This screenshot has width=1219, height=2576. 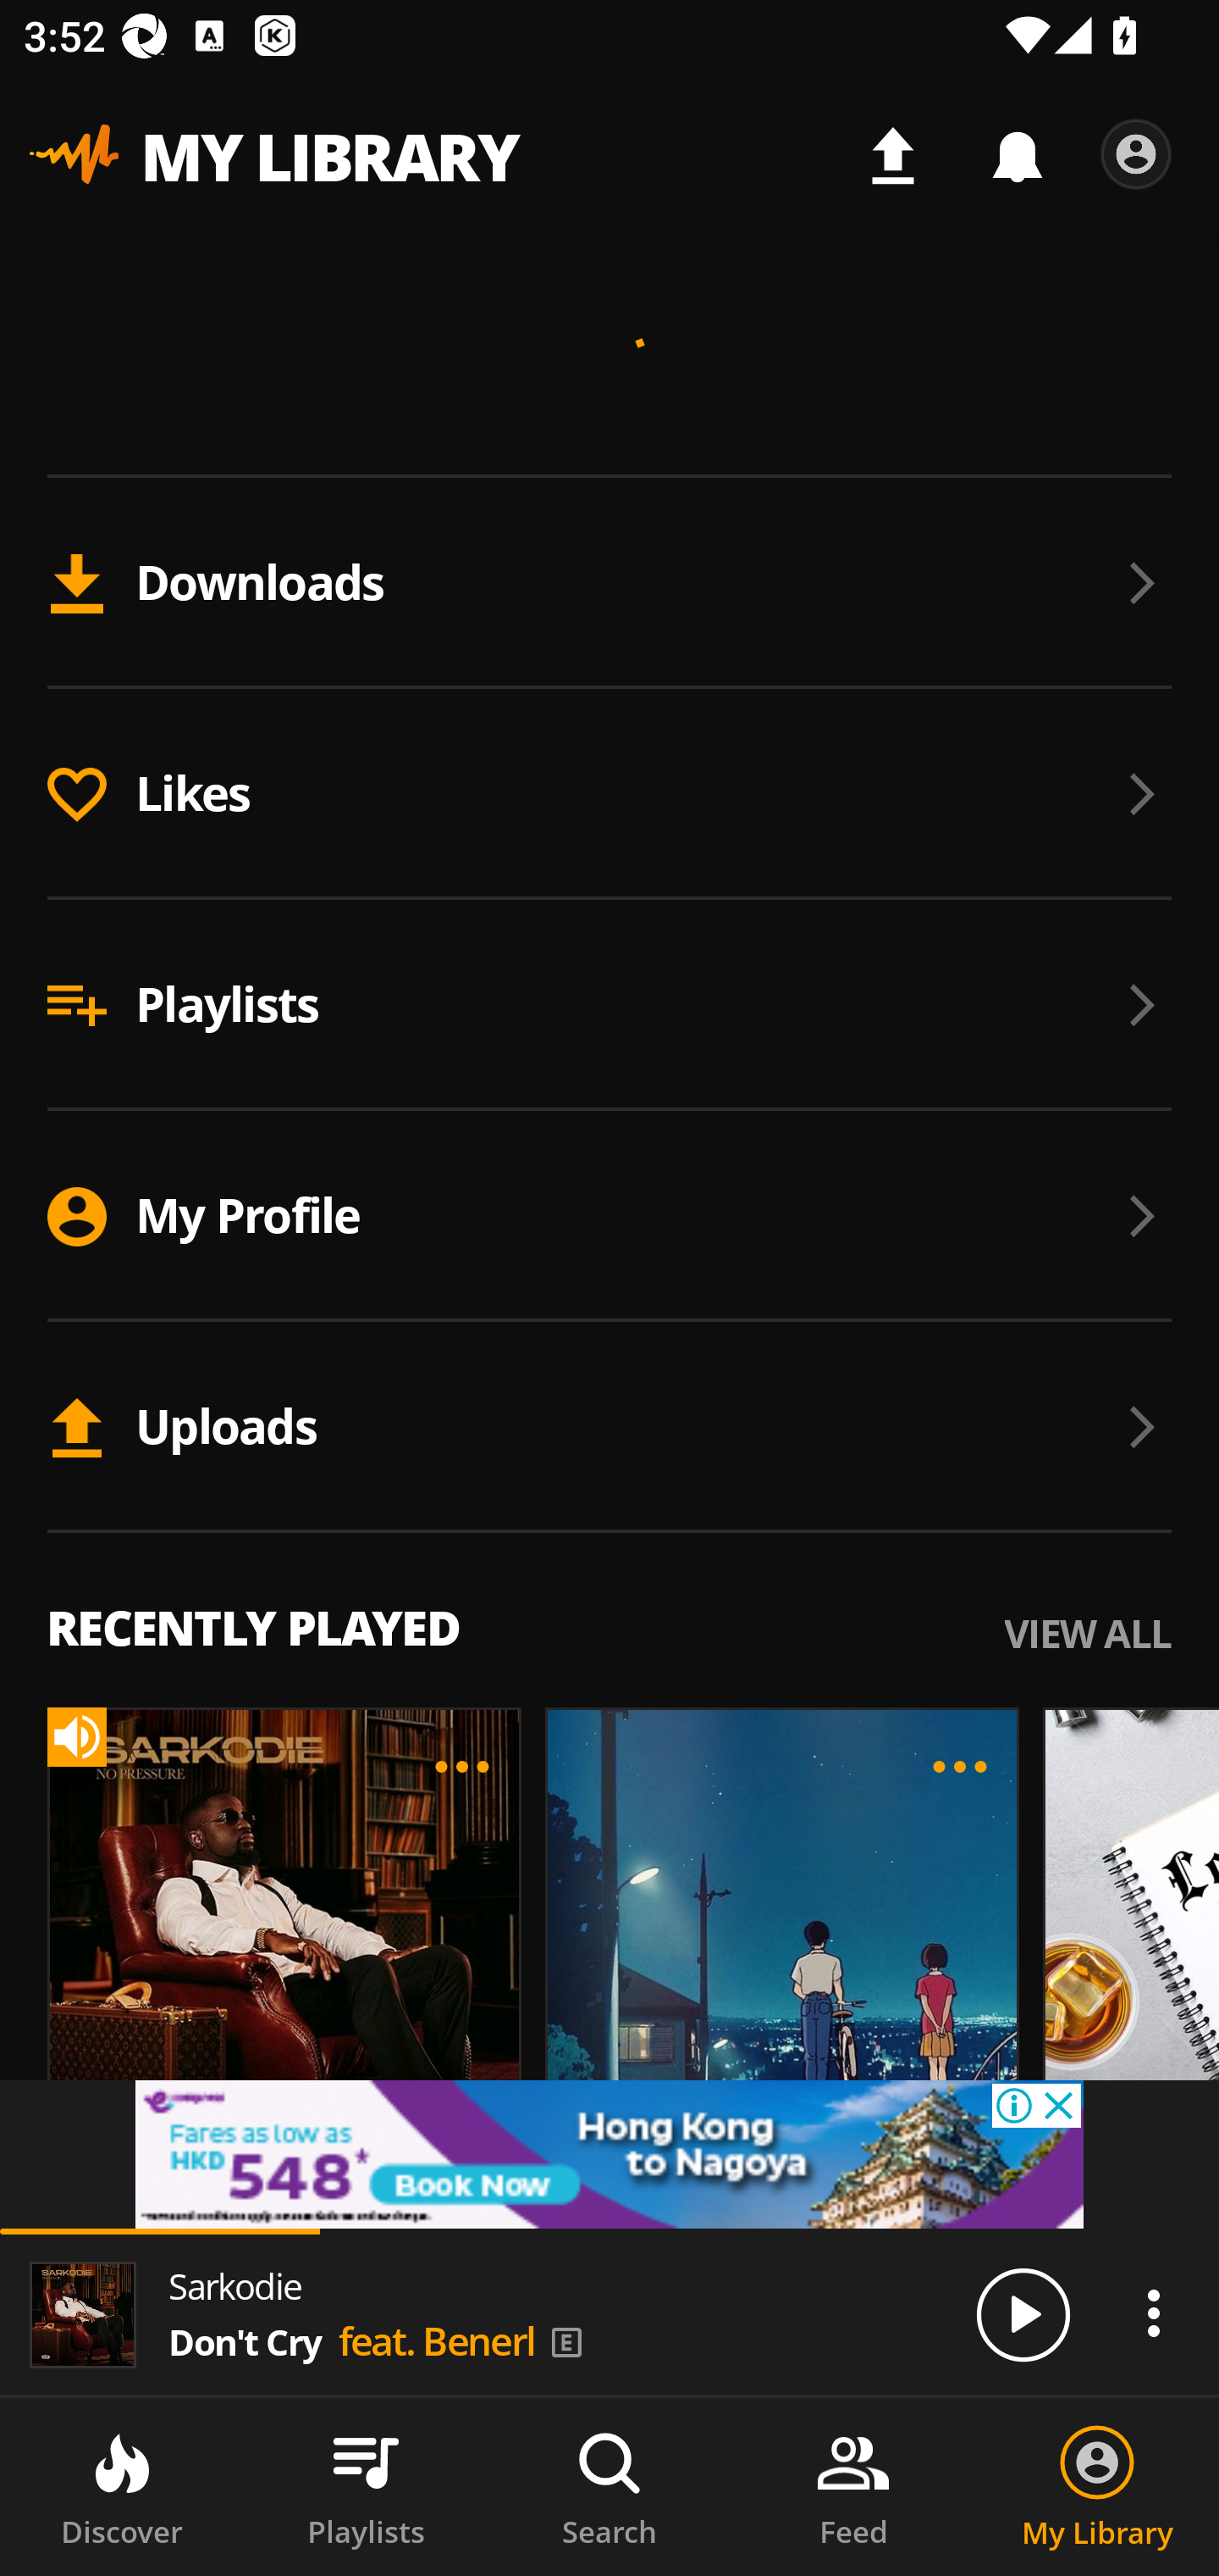 I want to click on My Library, so click(x=1097, y=2487).